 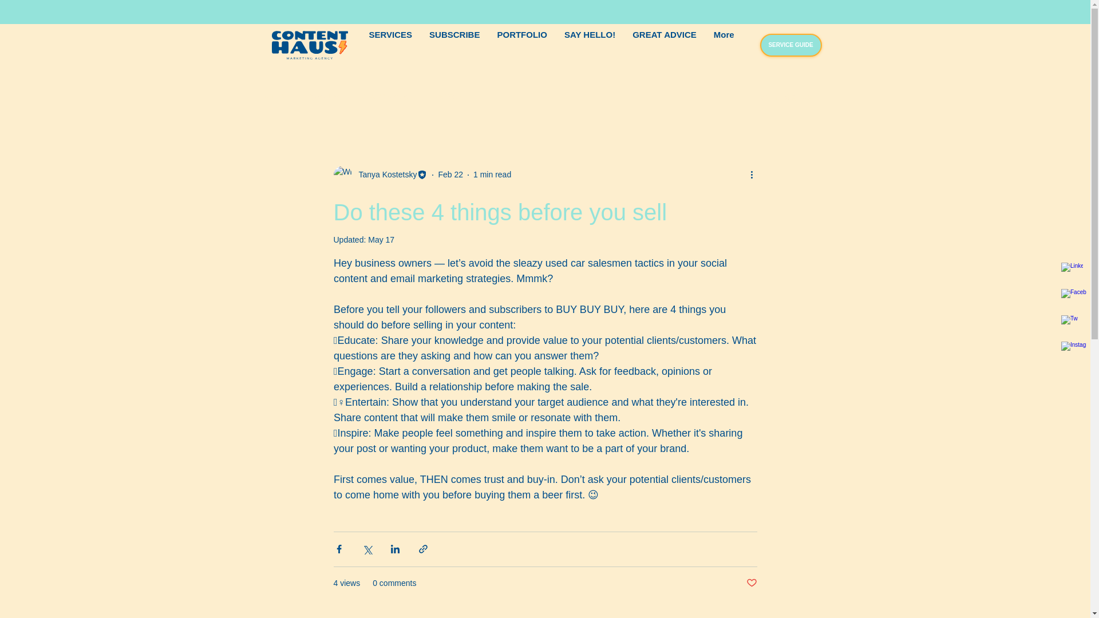 What do you see at coordinates (665, 45) in the screenshot?
I see `GREAT ADVICE` at bounding box center [665, 45].